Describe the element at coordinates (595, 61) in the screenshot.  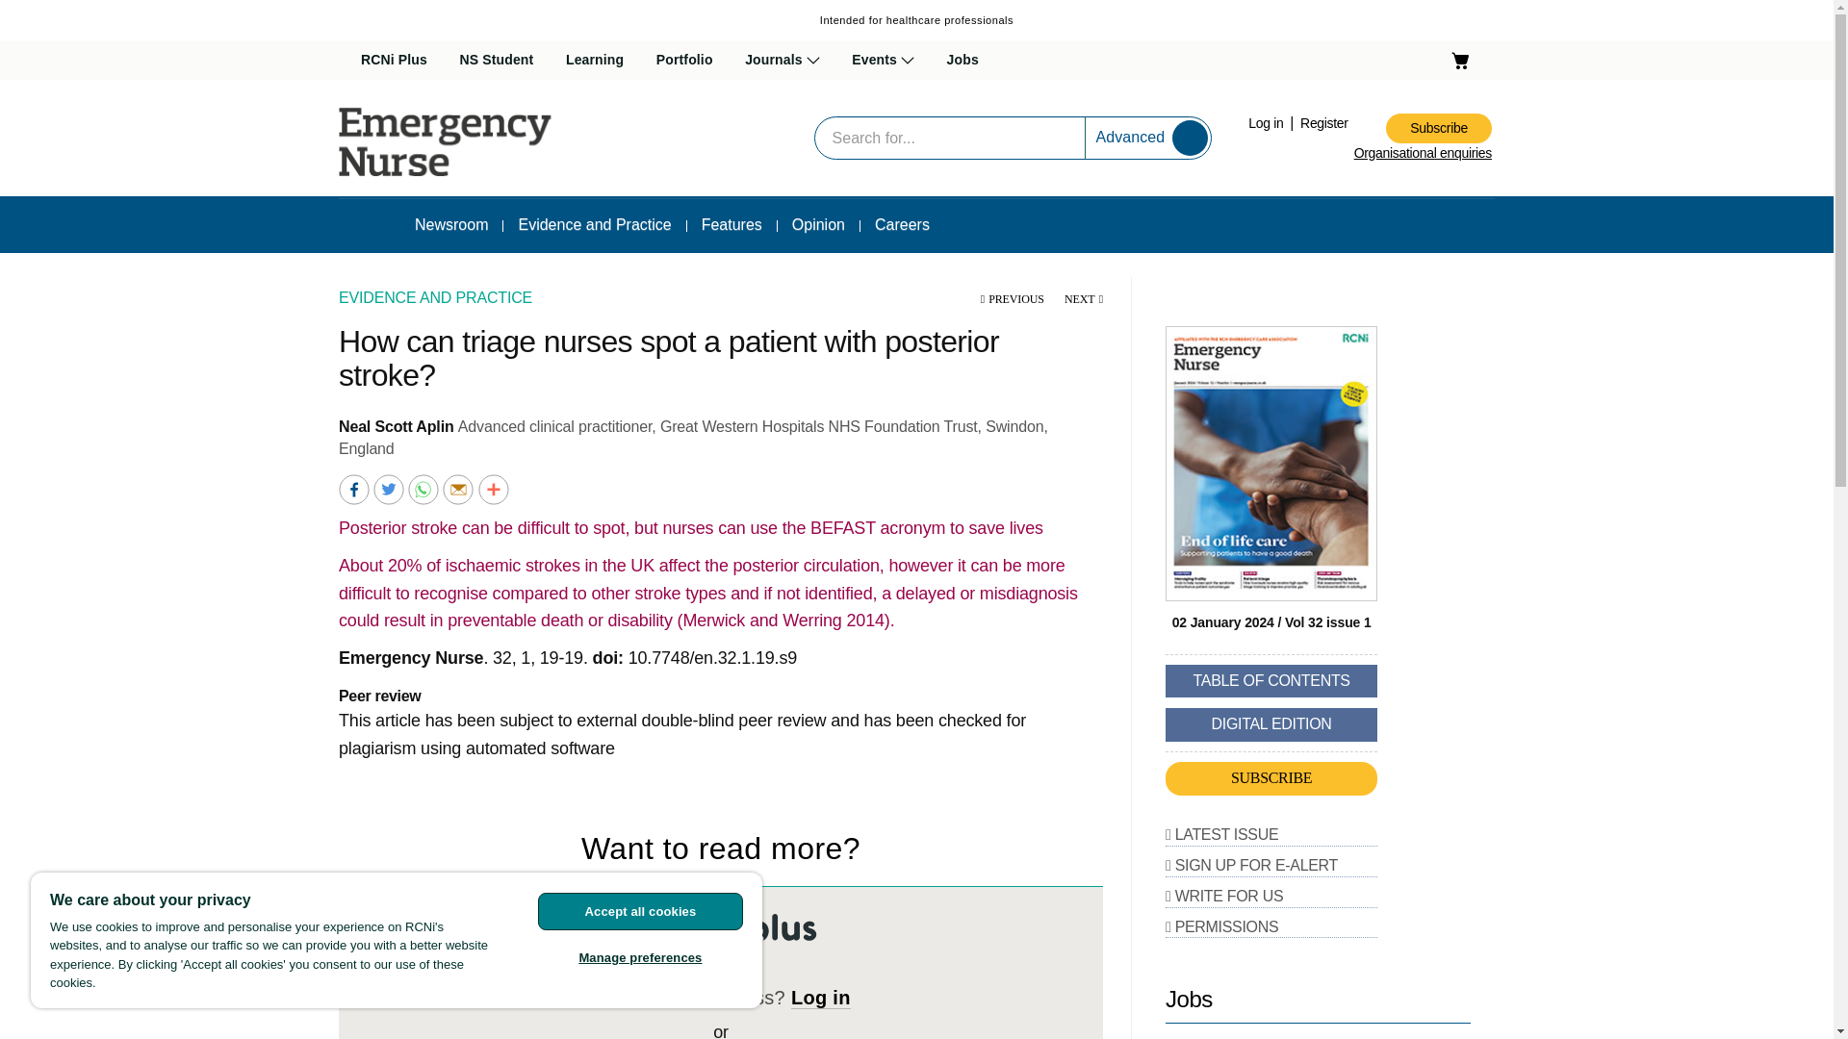
I see `Learning` at that location.